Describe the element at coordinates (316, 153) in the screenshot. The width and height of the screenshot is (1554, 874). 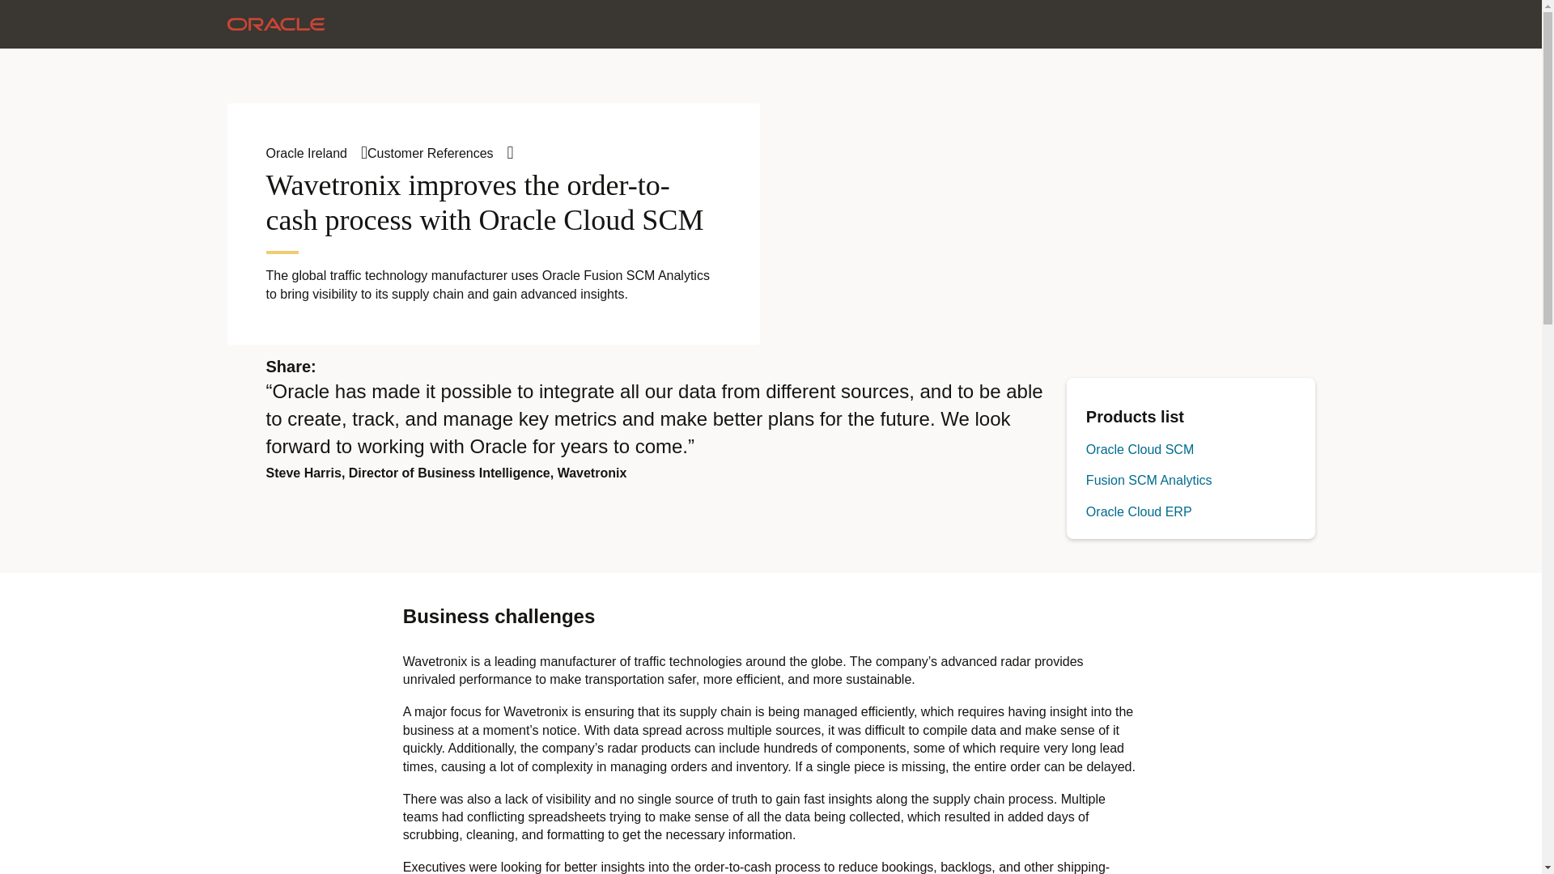
I see `Oracle Ireland` at that location.